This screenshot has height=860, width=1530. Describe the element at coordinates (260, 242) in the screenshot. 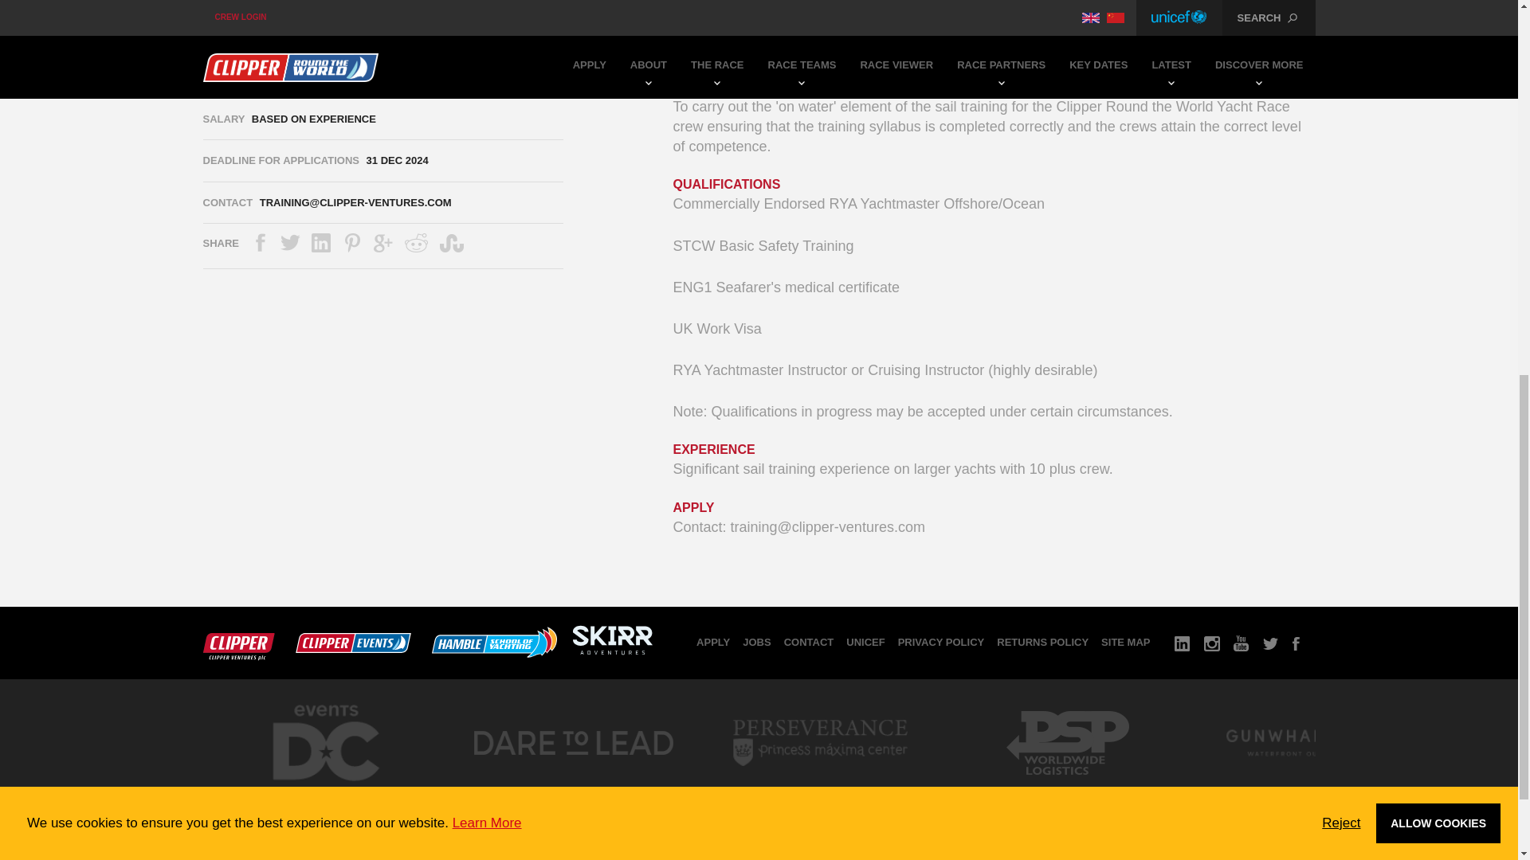

I see `Share on Facebook` at that location.